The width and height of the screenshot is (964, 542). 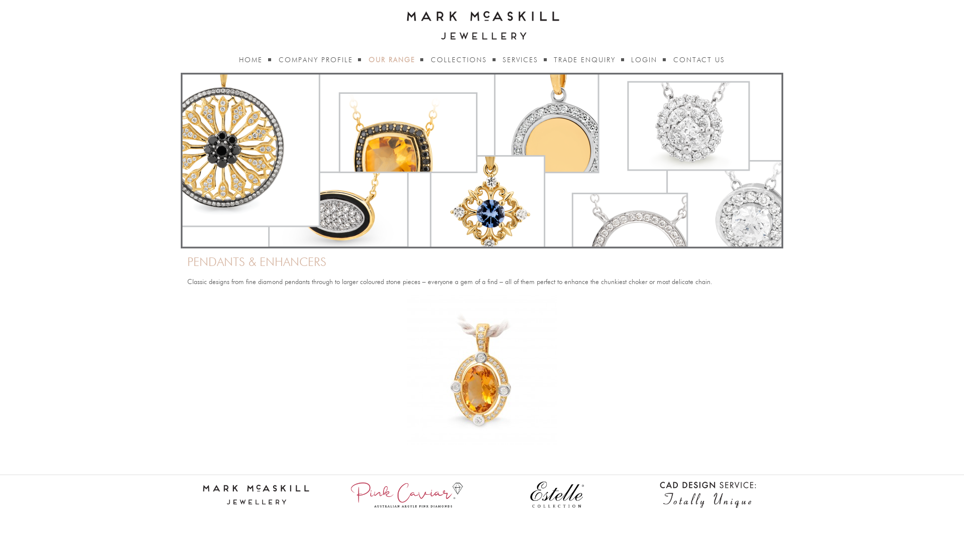 I want to click on OUR RANGE, so click(x=392, y=60).